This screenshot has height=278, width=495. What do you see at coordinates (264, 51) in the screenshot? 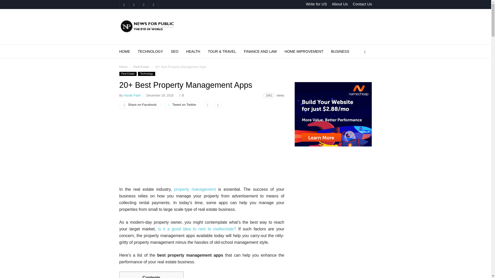
I see `FINANCE AND LAW` at bounding box center [264, 51].